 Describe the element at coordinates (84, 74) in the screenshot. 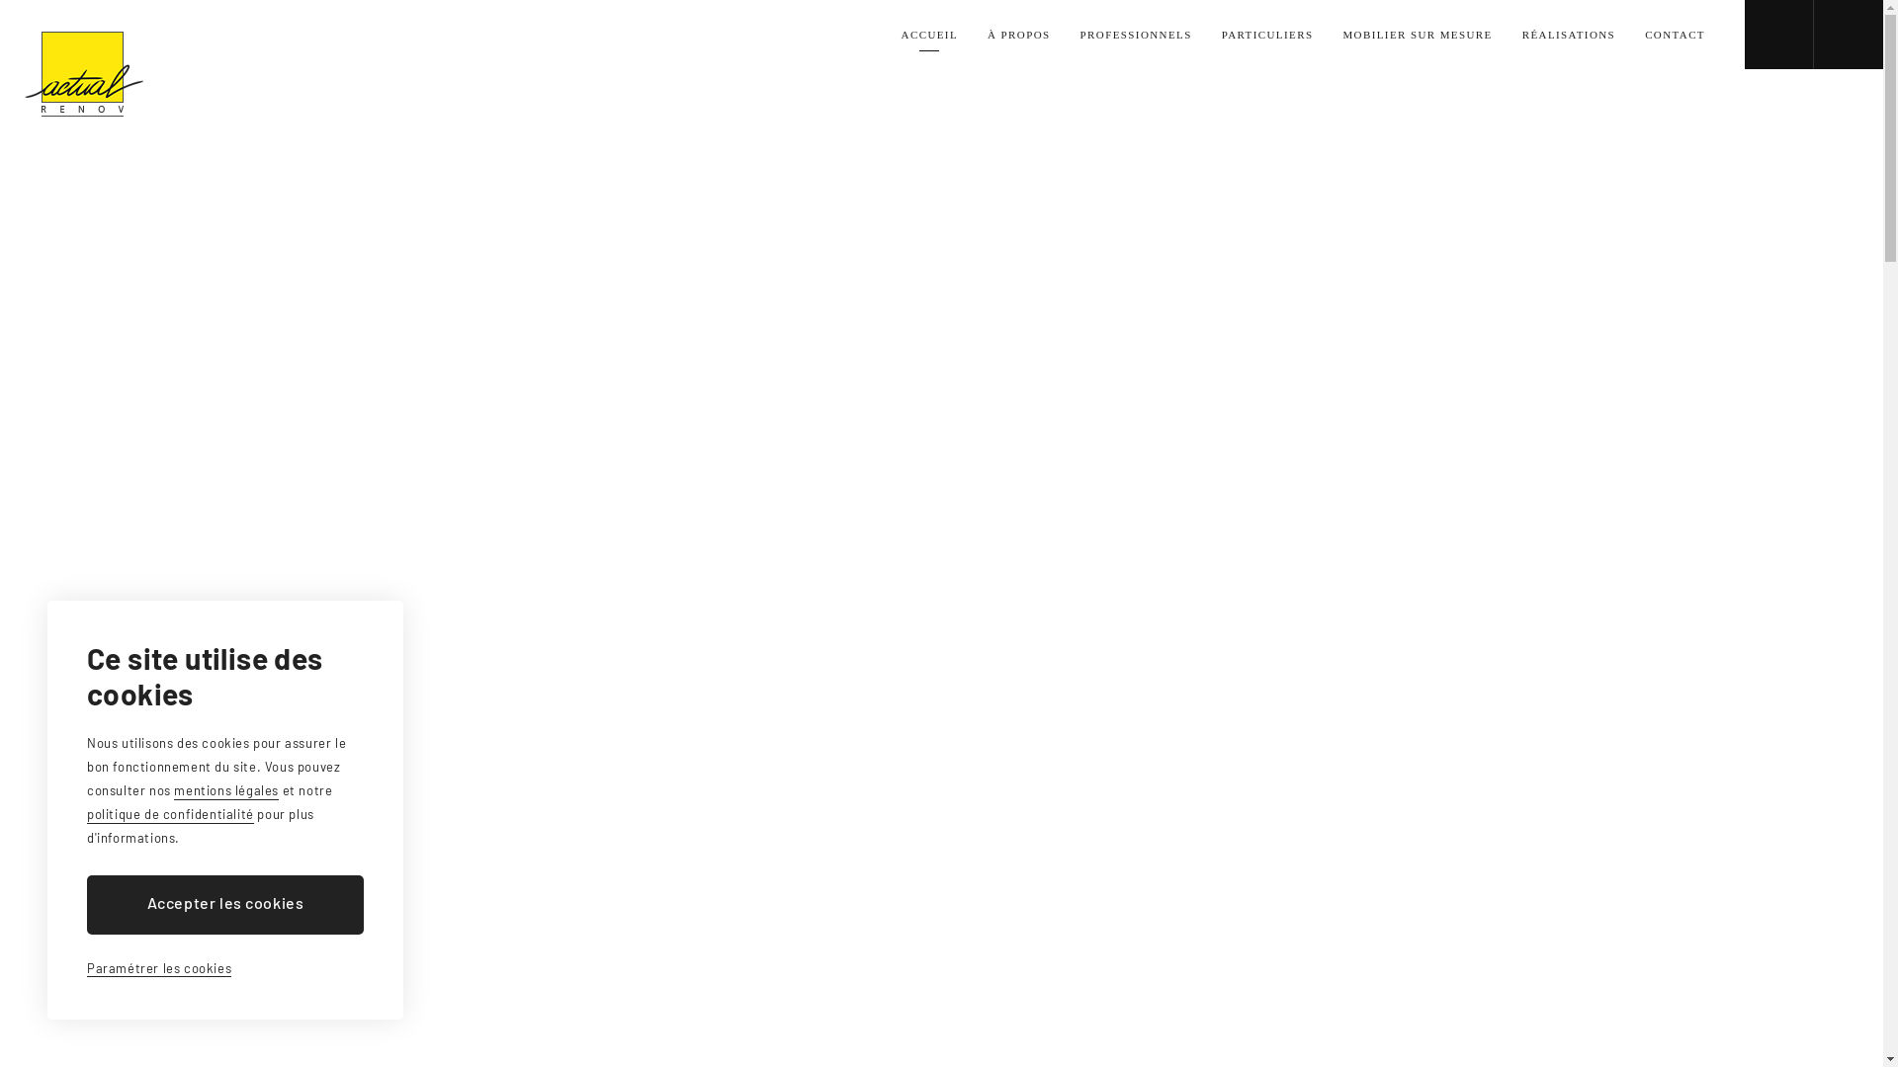

I see `Actual Renov` at that location.